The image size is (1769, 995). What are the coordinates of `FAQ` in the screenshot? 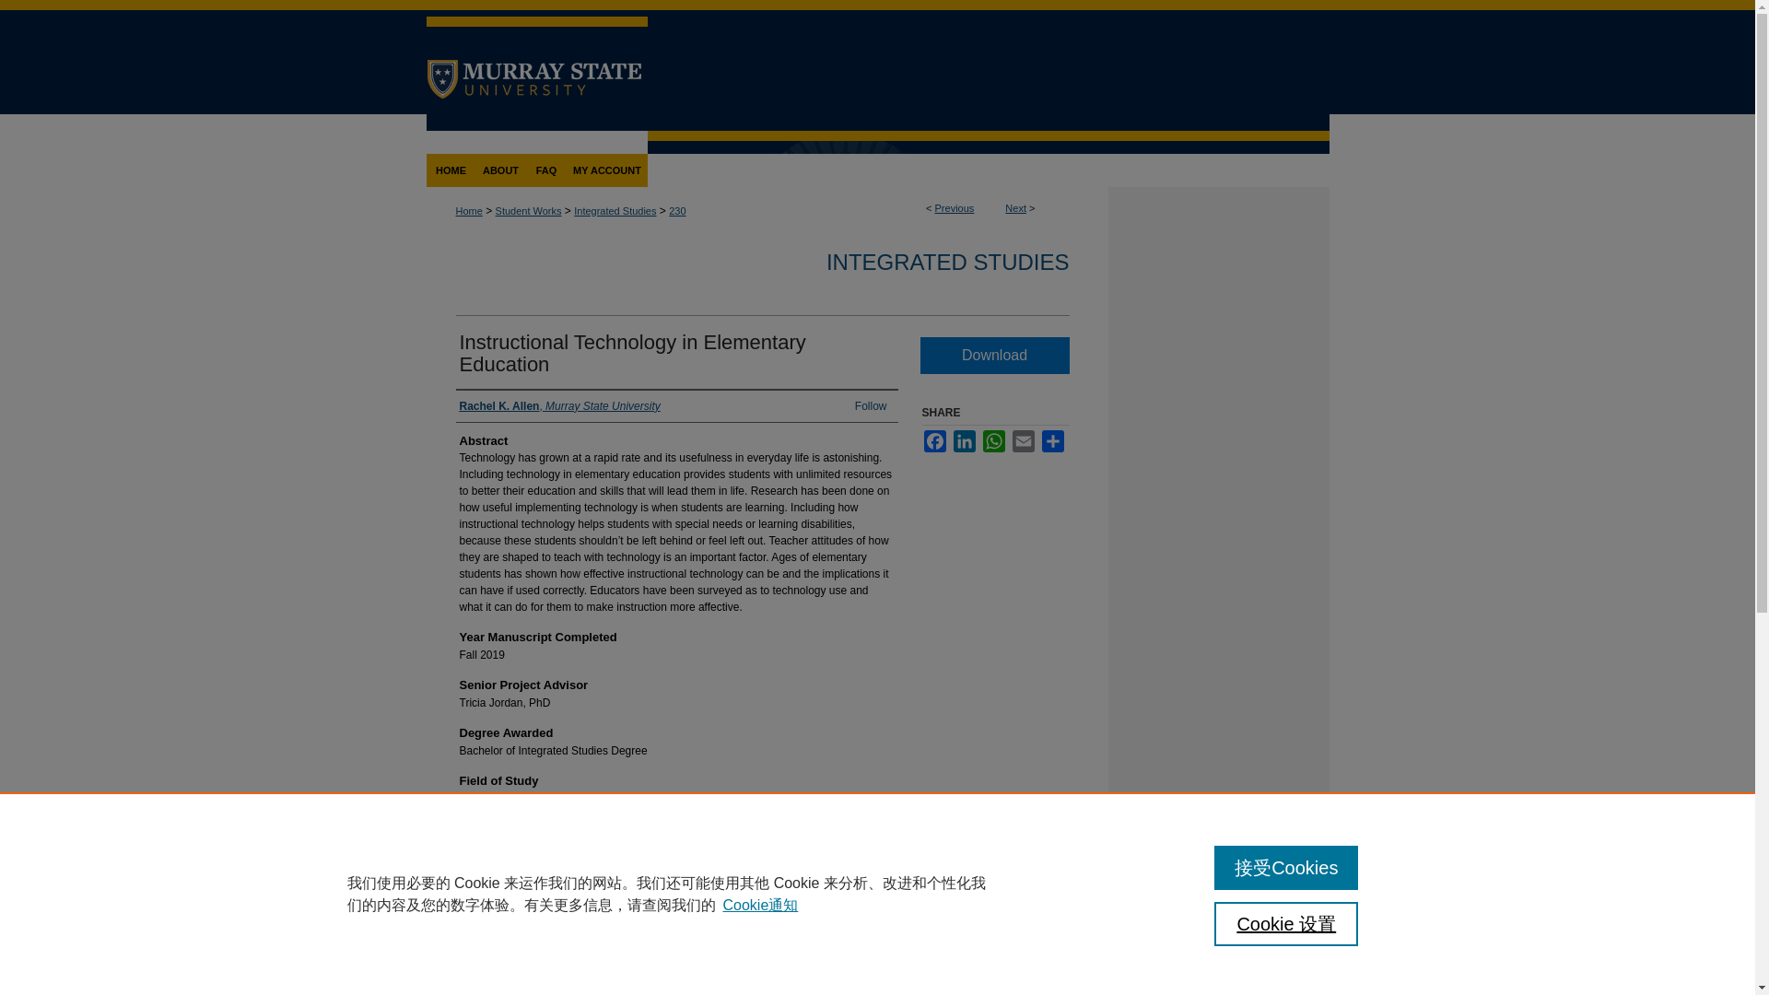 It's located at (545, 170).